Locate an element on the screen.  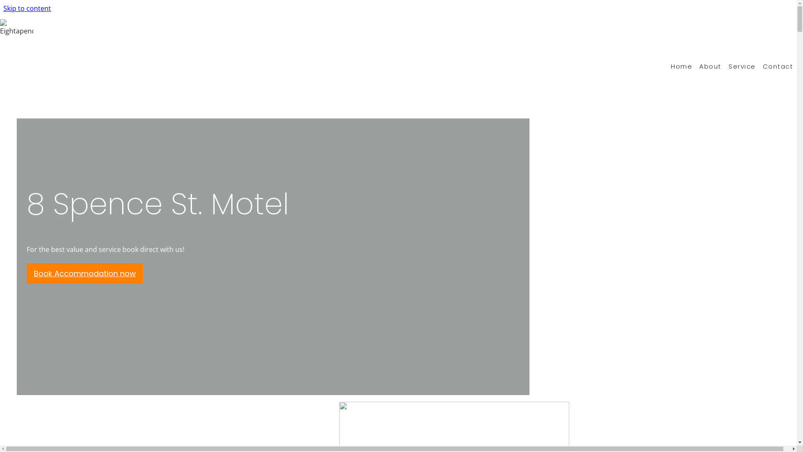
Skip to content is located at coordinates (27, 8).